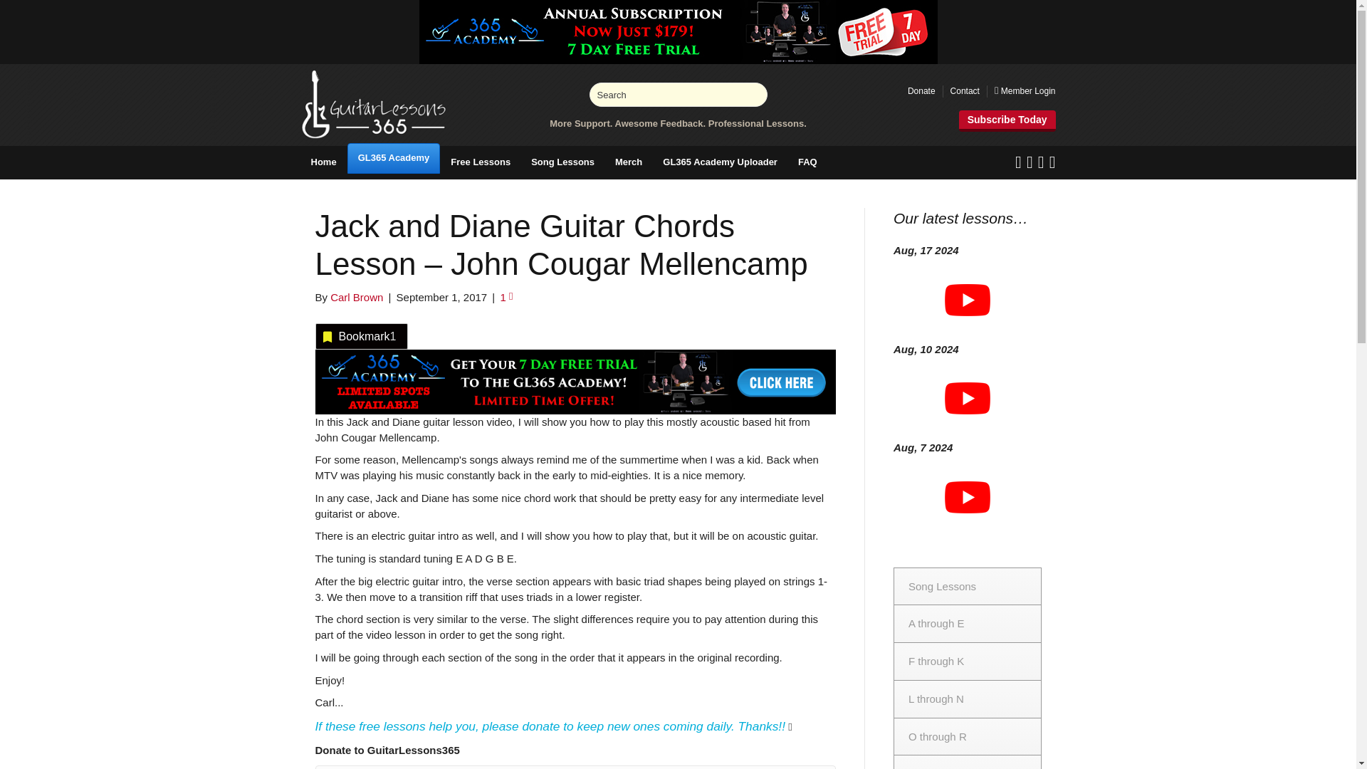  What do you see at coordinates (1007, 121) in the screenshot?
I see `Subscribe Today` at bounding box center [1007, 121].